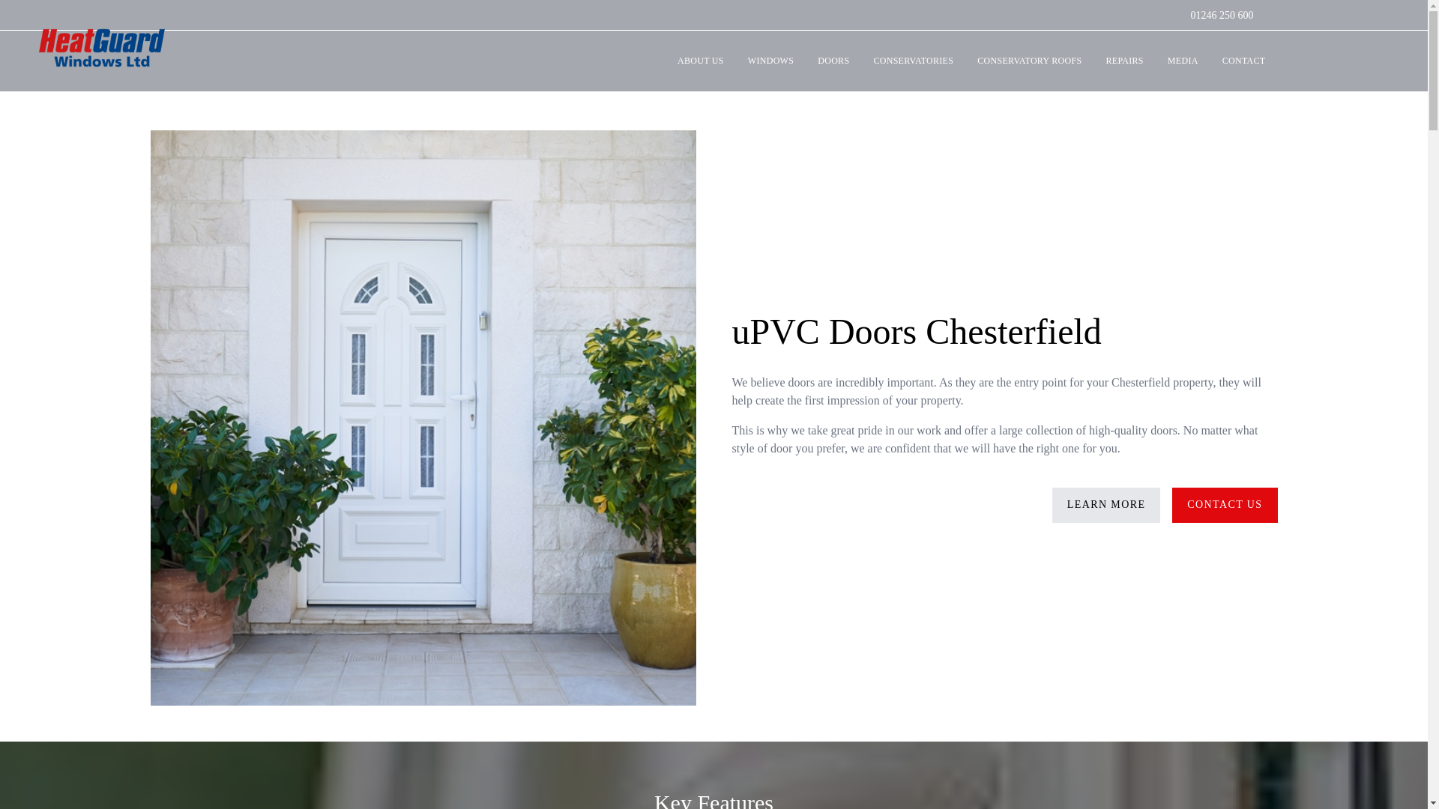 The width and height of the screenshot is (1439, 809). What do you see at coordinates (913, 61) in the screenshot?
I see `CONSERVATORIES` at bounding box center [913, 61].